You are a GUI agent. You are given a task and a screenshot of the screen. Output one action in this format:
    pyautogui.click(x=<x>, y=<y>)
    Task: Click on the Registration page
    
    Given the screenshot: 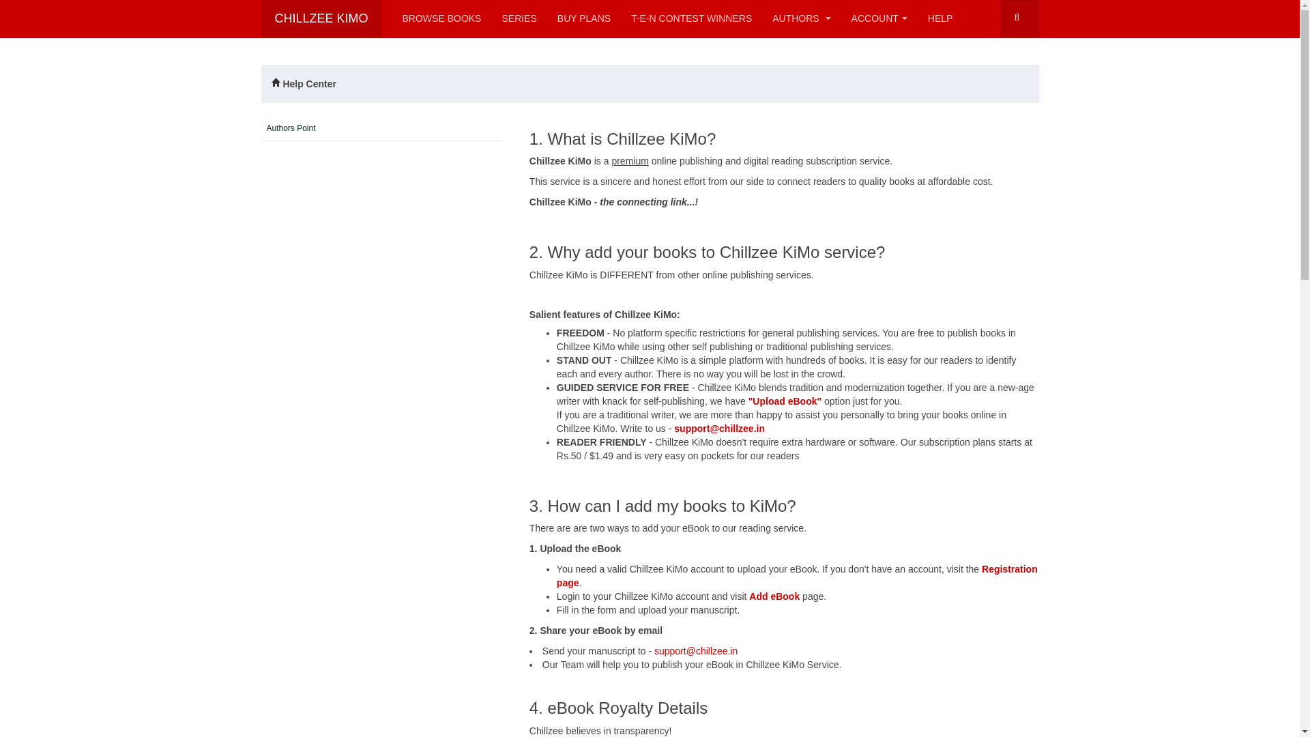 What is the action you would take?
    pyautogui.click(x=797, y=576)
    